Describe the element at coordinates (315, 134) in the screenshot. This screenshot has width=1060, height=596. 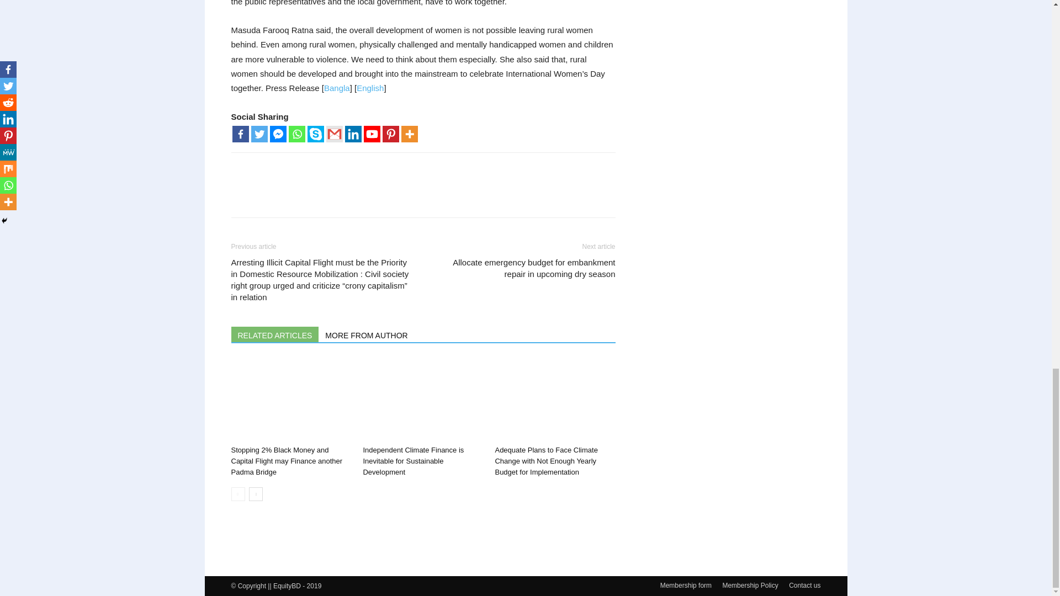
I see `Skype` at that location.